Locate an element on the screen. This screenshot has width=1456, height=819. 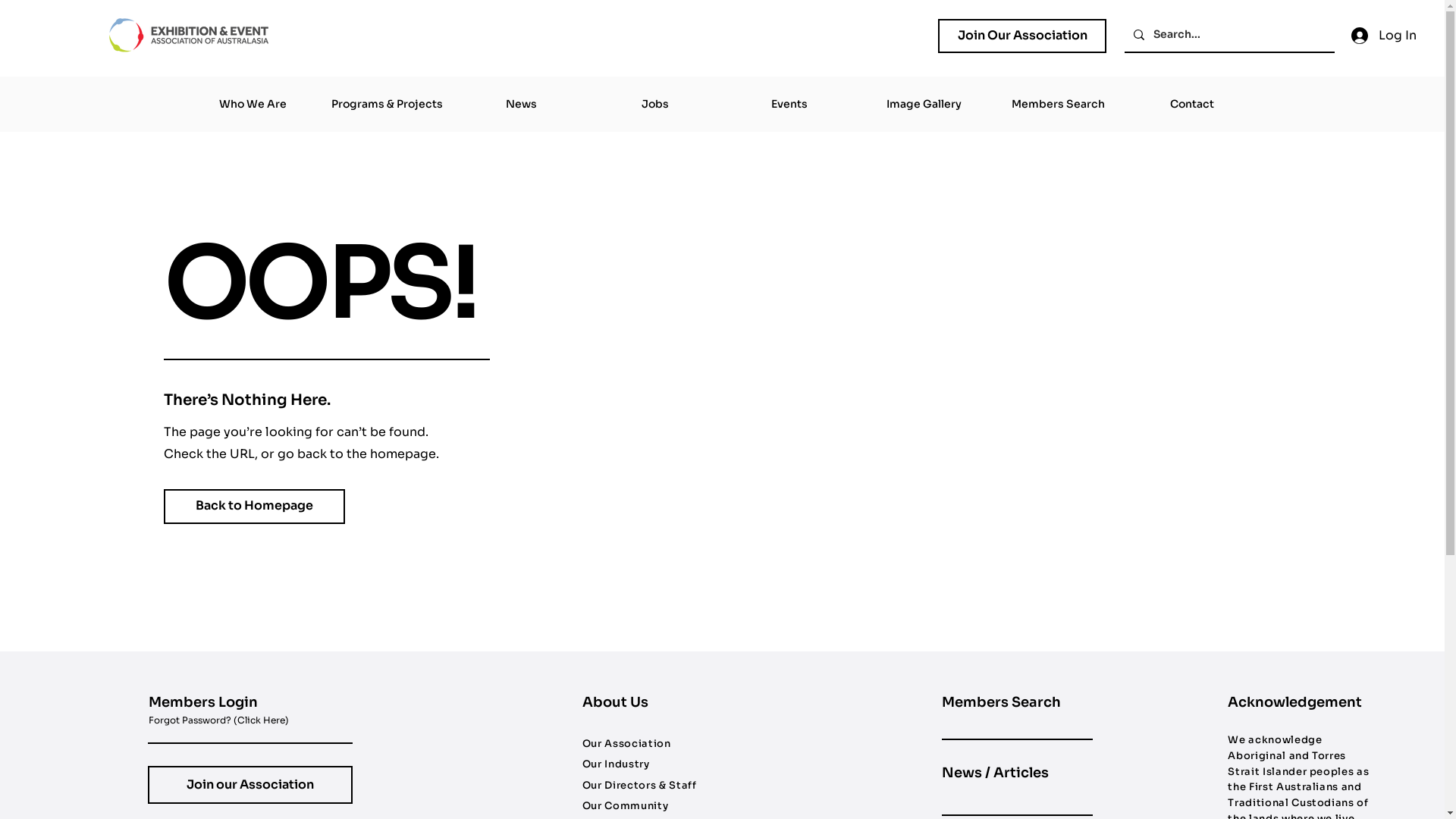
News / Articles is located at coordinates (995, 773).